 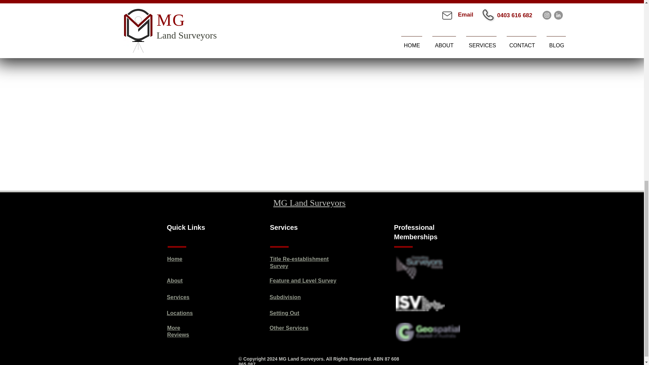 What do you see at coordinates (289, 328) in the screenshot?
I see `Other Services` at bounding box center [289, 328].